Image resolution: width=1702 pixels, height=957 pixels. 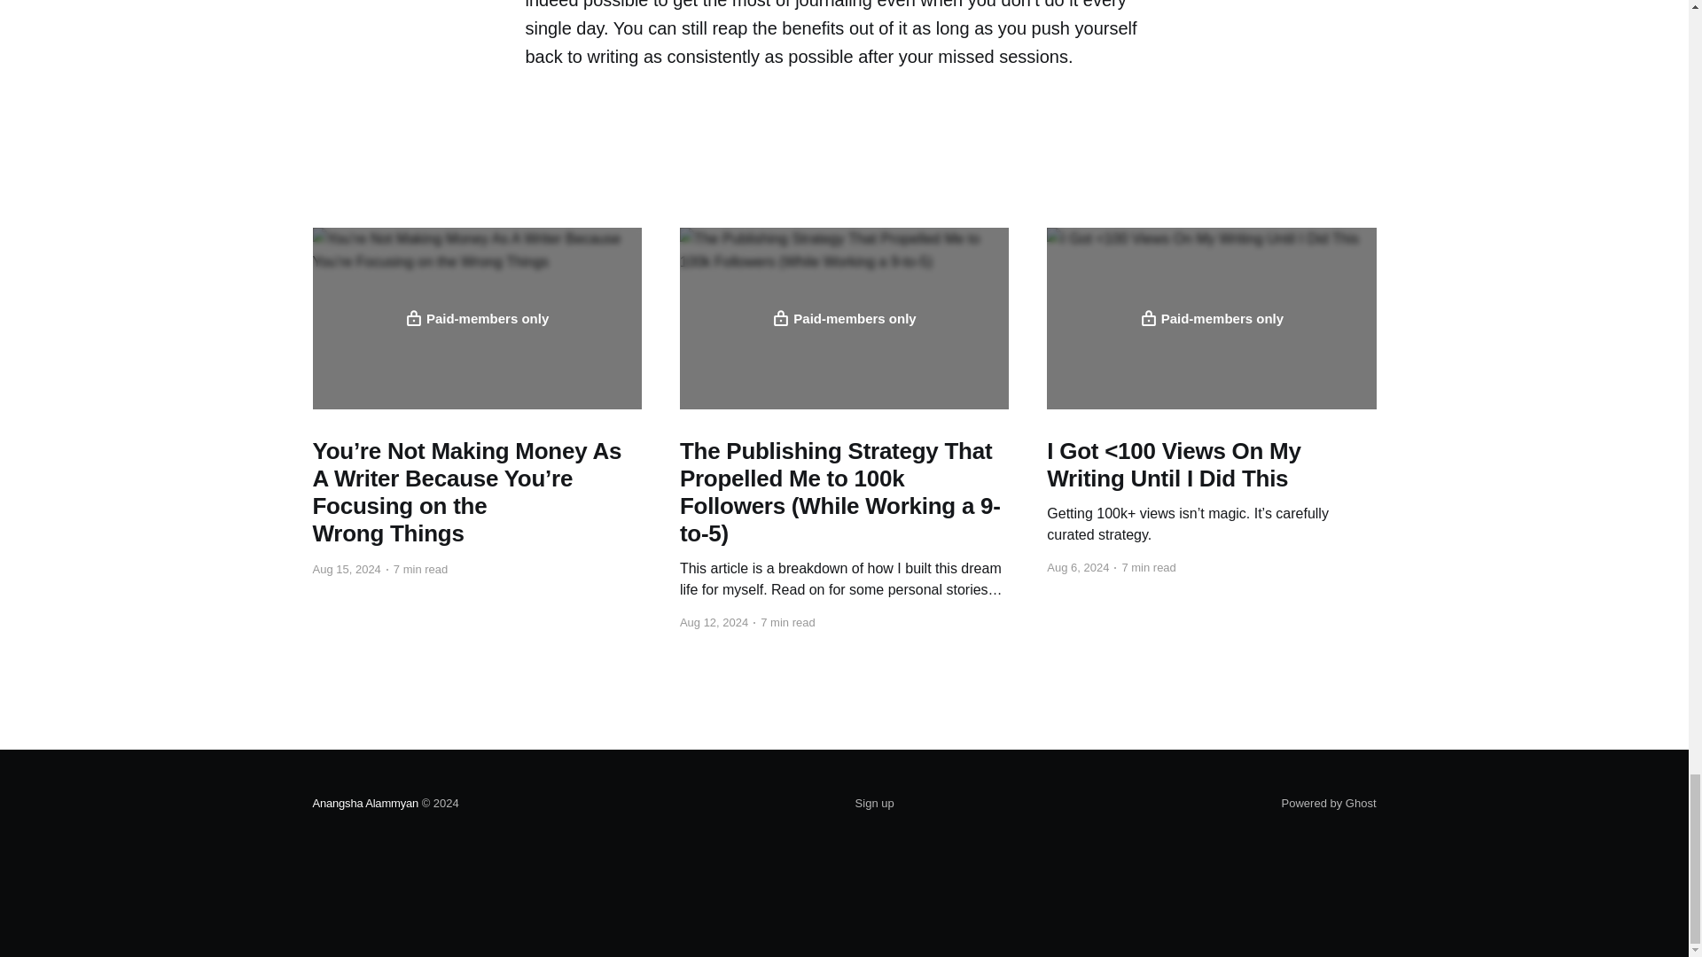 I want to click on Paid-members only, so click(x=1211, y=318).